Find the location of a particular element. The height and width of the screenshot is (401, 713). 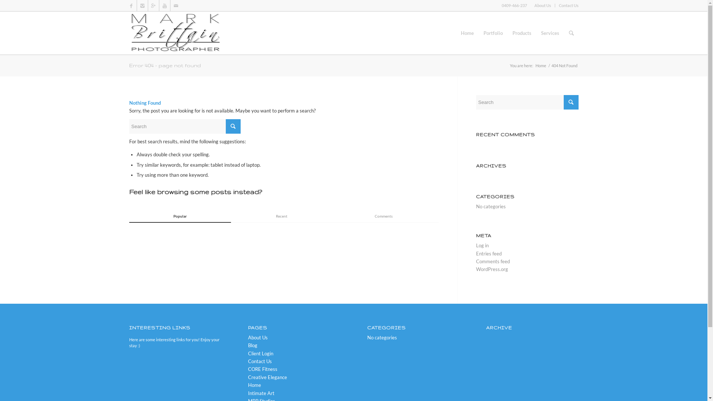

Products is located at coordinates (521, 33).